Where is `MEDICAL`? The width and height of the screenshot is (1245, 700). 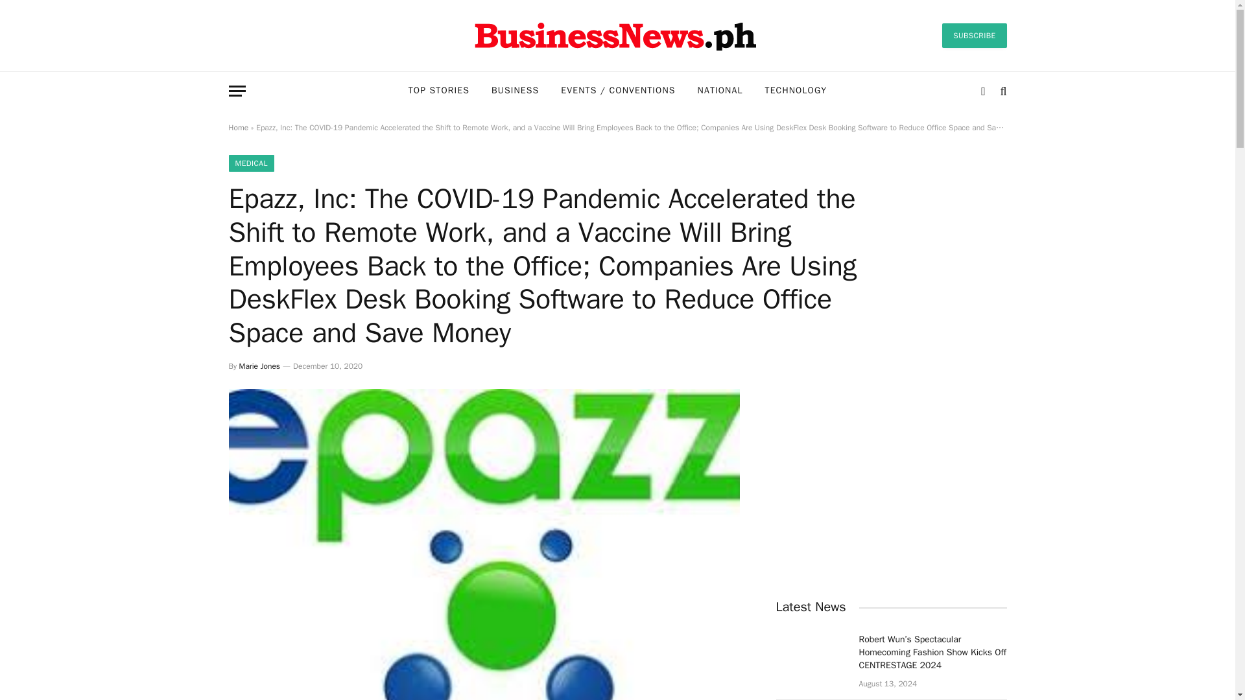 MEDICAL is located at coordinates (250, 163).